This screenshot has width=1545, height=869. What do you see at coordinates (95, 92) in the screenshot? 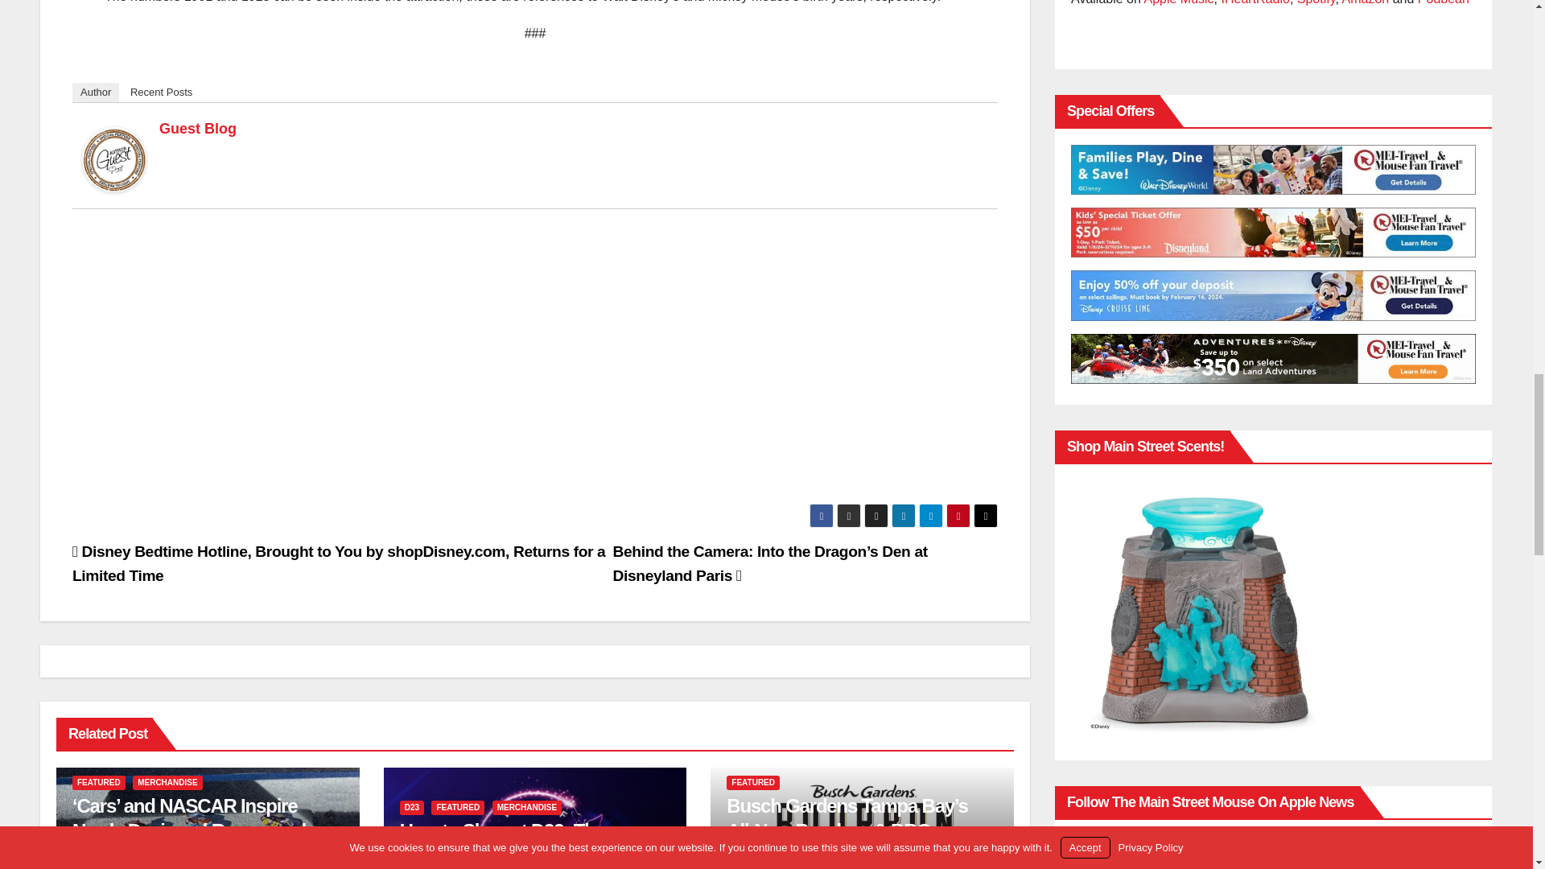
I see `Author` at bounding box center [95, 92].